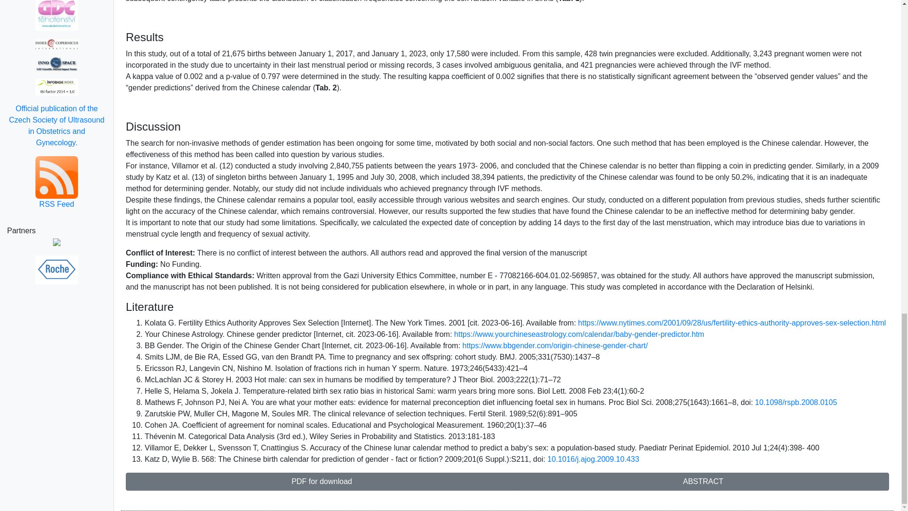 The height and width of the screenshot is (511, 908). What do you see at coordinates (57, 15) in the screenshot?
I see `ABCtehotenstvi` at bounding box center [57, 15].